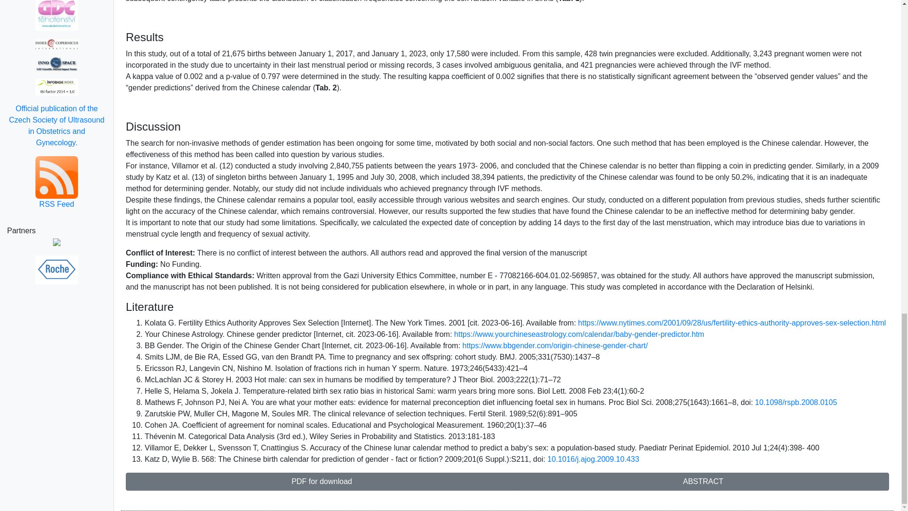 The height and width of the screenshot is (511, 908). What do you see at coordinates (57, 15) in the screenshot?
I see `ABCtehotenstvi` at bounding box center [57, 15].